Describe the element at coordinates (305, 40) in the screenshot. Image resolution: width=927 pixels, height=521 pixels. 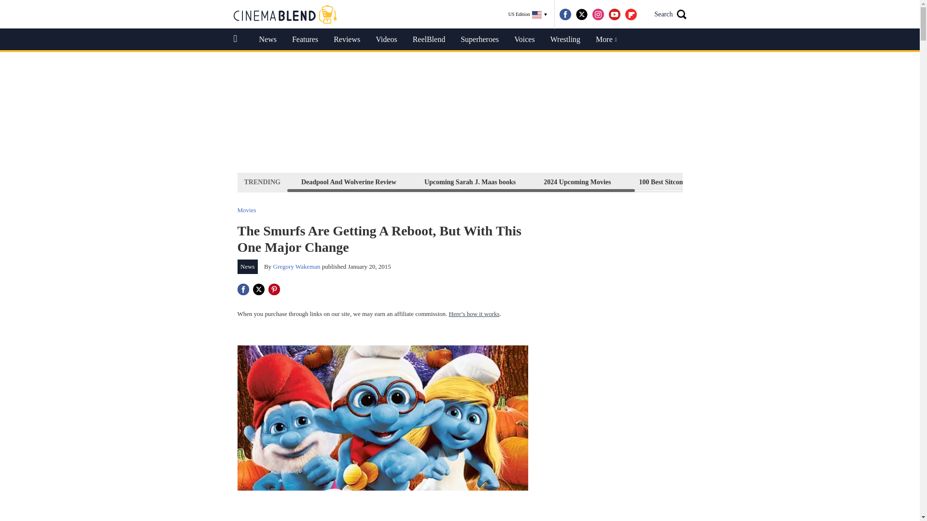
I see `Features` at that location.